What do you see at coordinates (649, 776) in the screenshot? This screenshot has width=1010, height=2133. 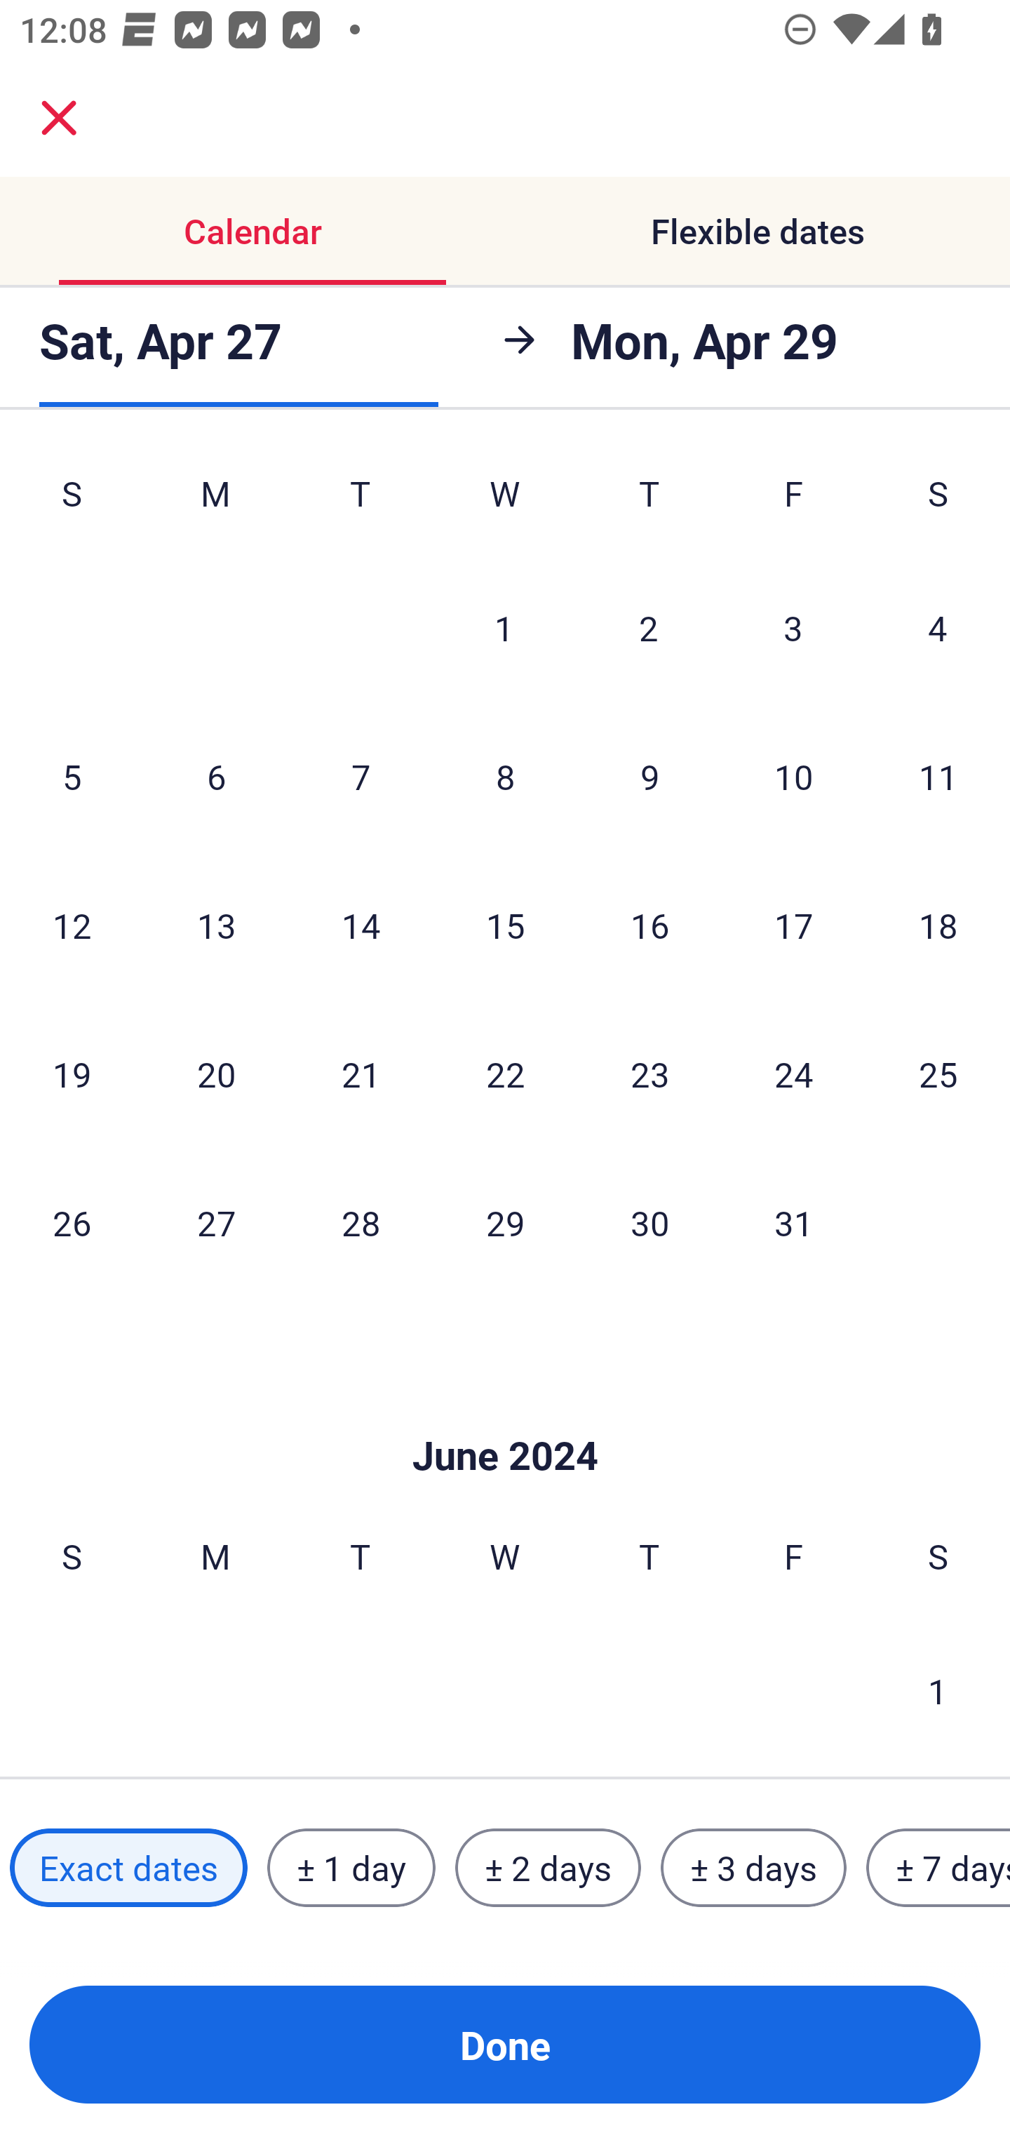 I see `9 Thursday, May 9, 2024` at bounding box center [649, 776].